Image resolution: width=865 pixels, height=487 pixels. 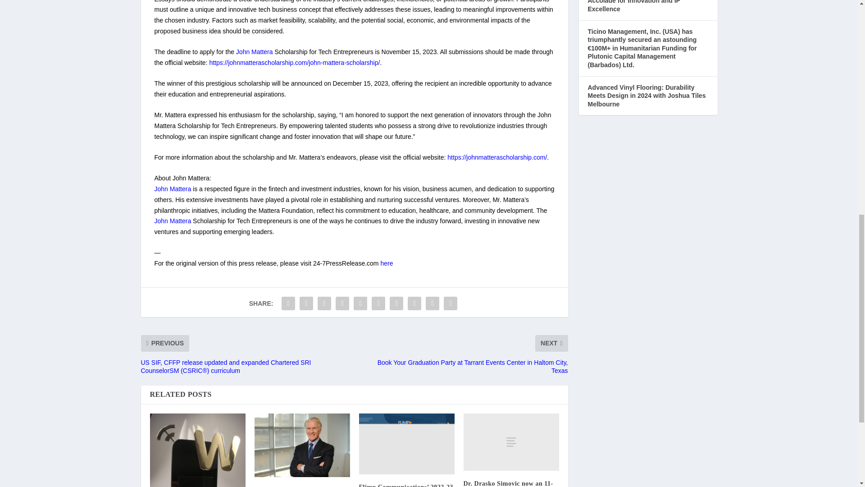 What do you see at coordinates (387, 263) in the screenshot?
I see `here` at bounding box center [387, 263].